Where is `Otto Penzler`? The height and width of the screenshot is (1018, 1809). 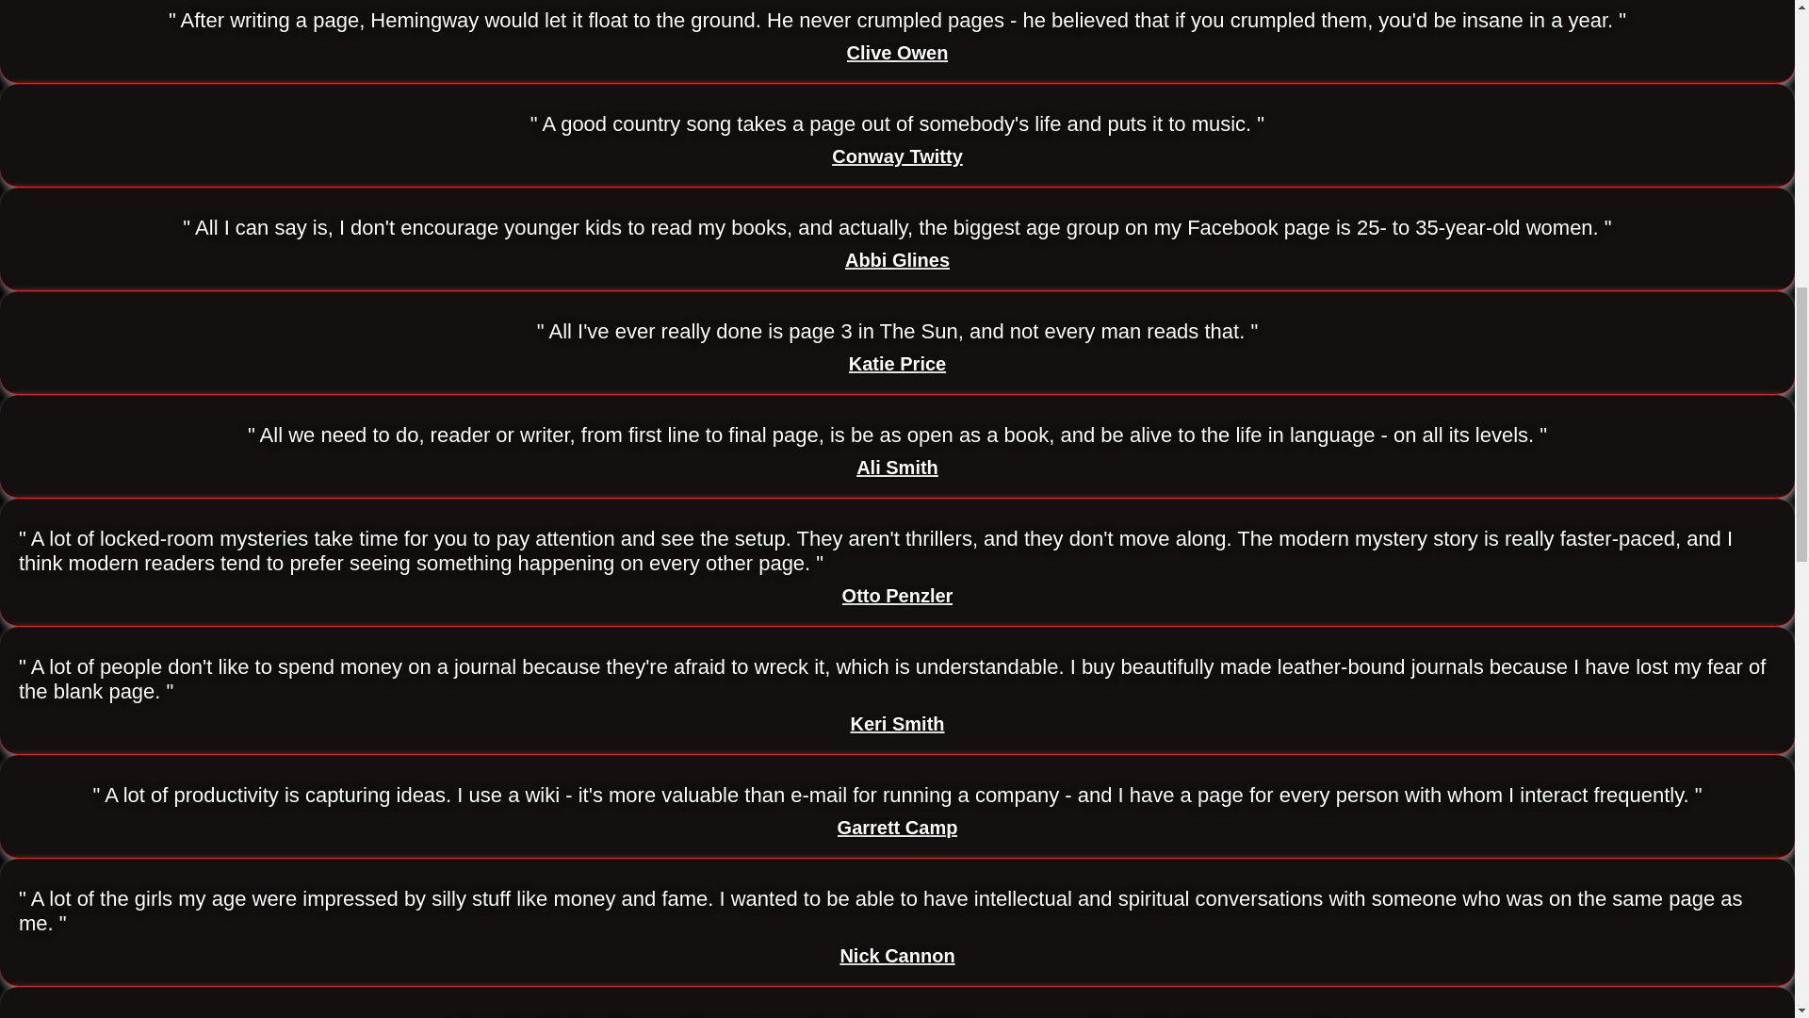
Otto Penzler is located at coordinates (897, 596).